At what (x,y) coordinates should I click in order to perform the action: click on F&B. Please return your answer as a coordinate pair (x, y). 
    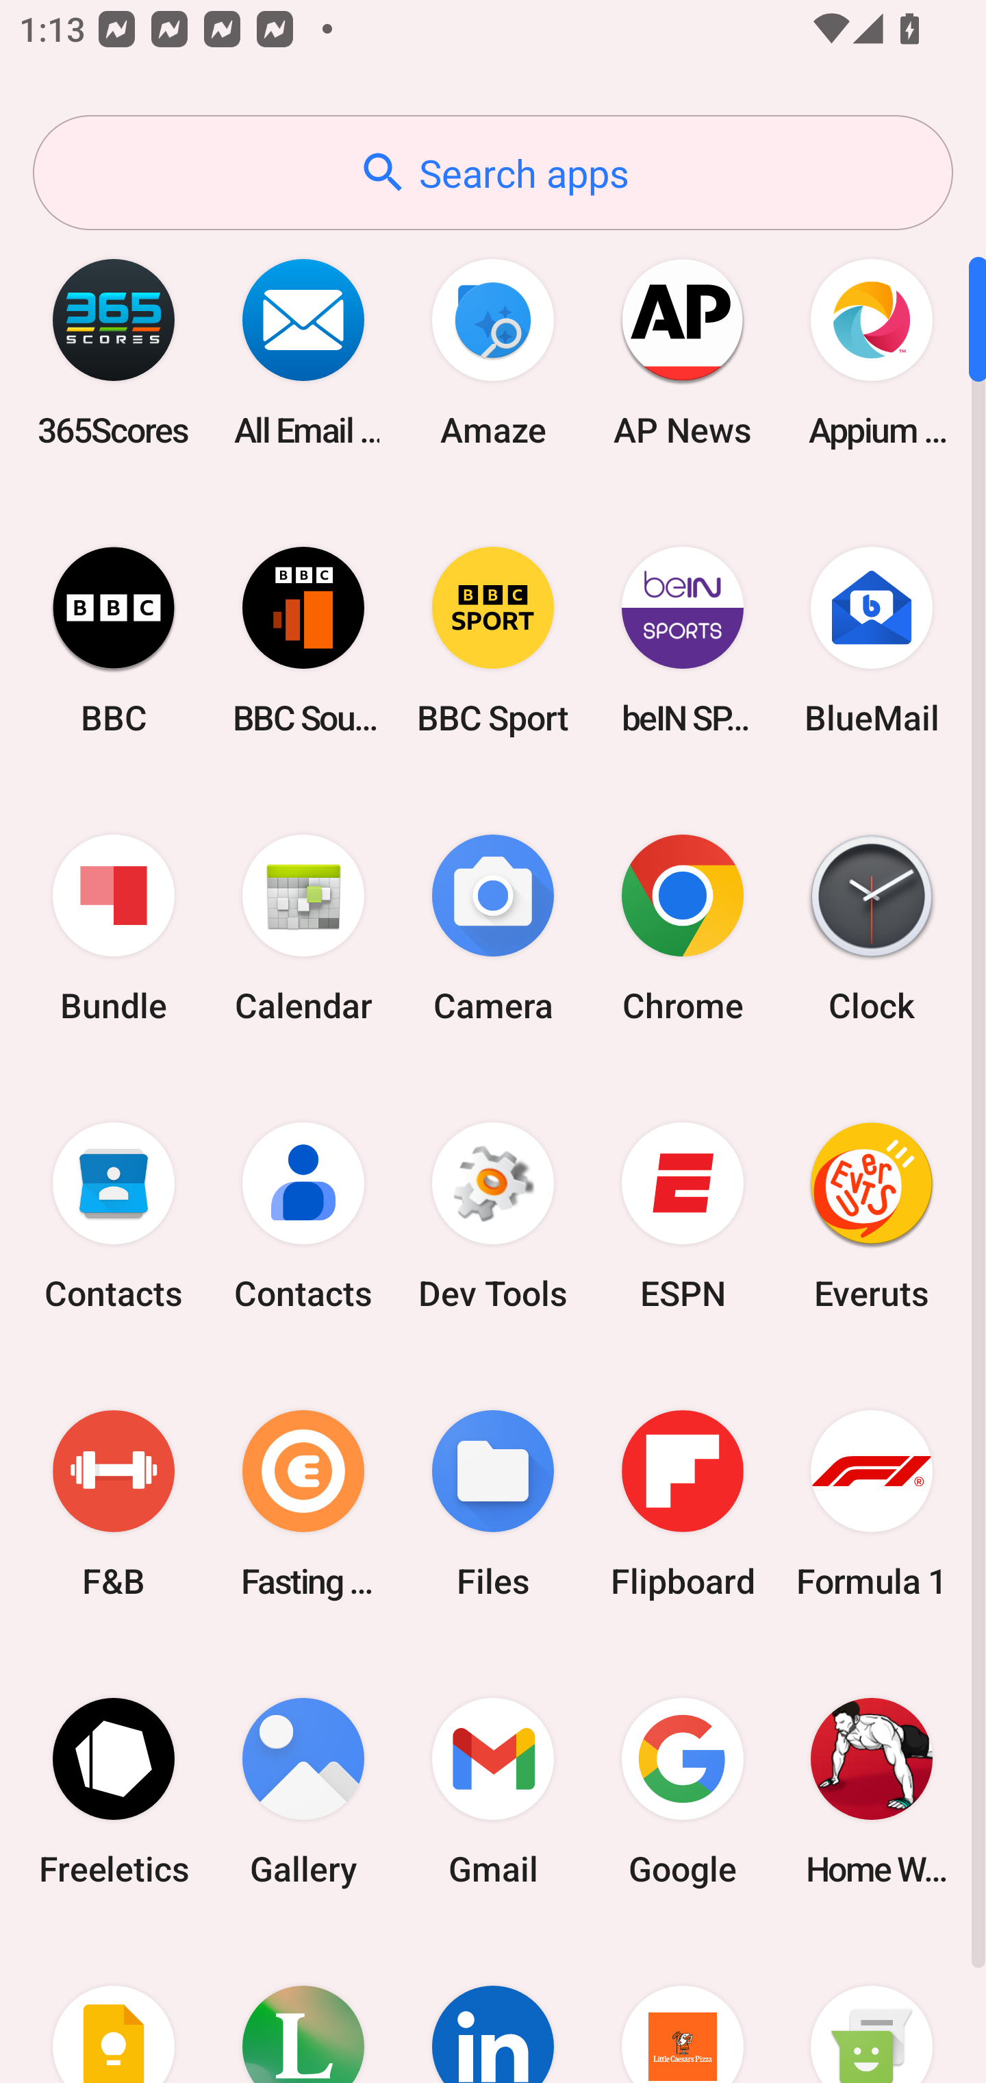
    Looking at the image, I should click on (114, 1503).